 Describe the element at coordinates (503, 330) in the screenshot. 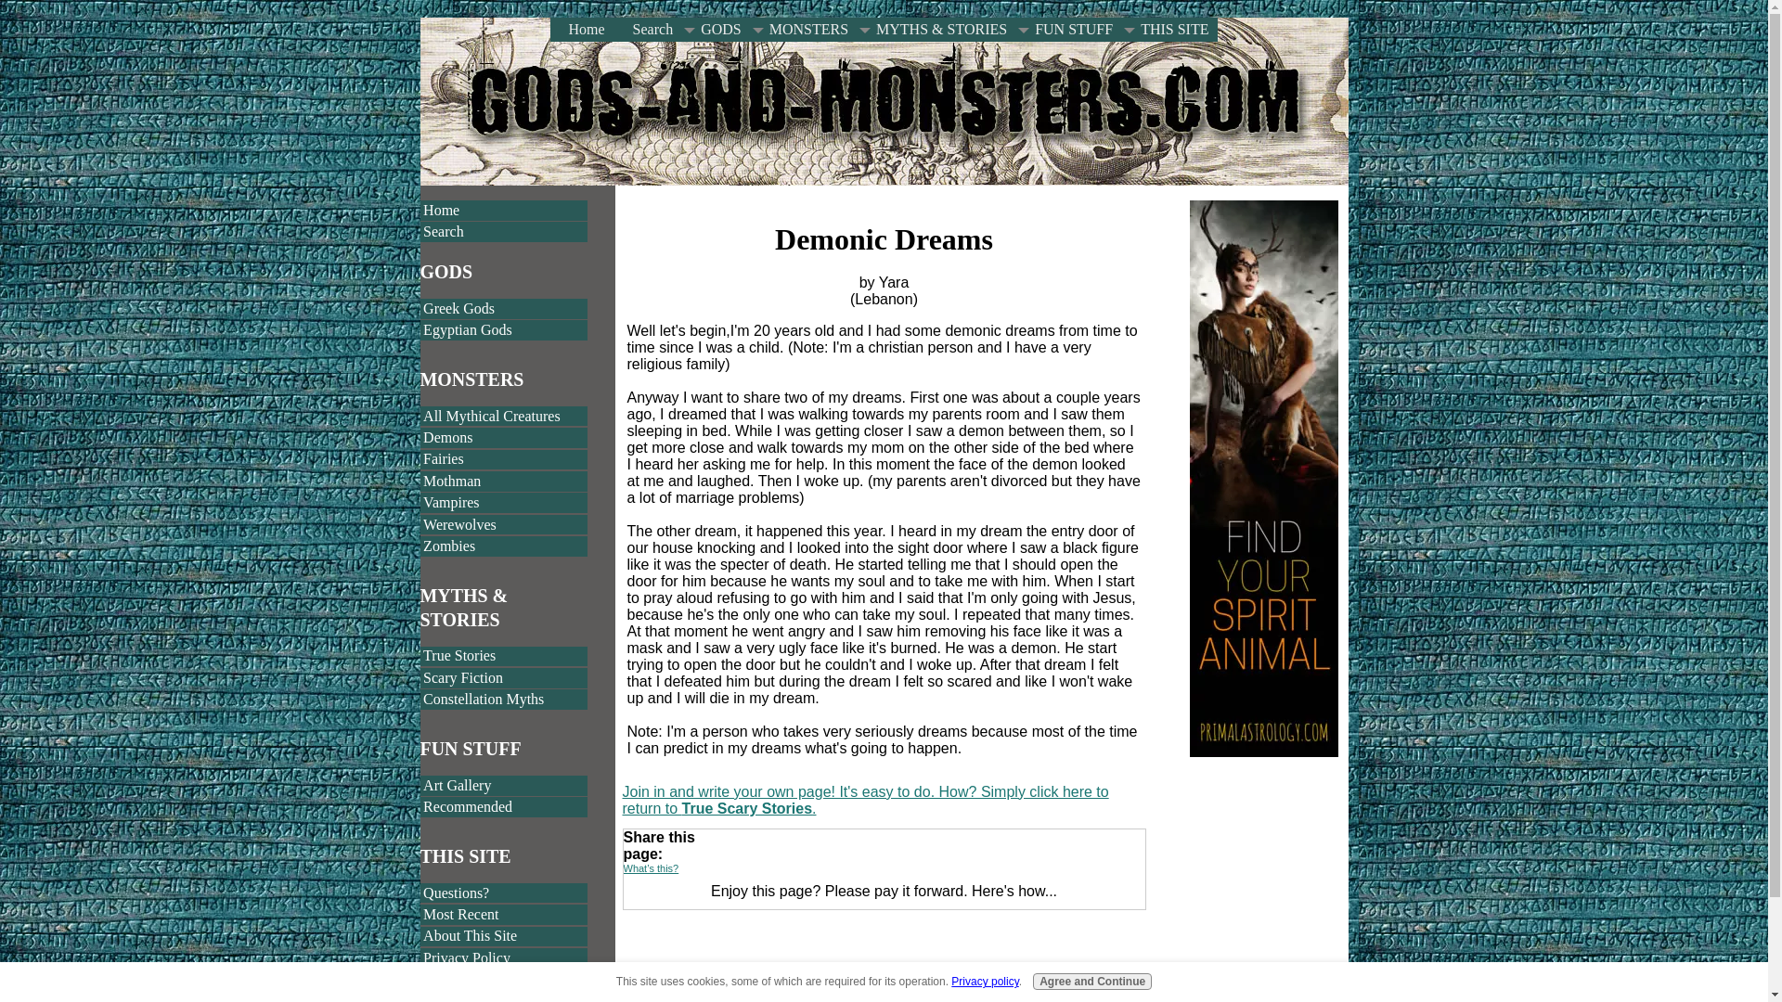

I see `Egyptian Gods` at that location.